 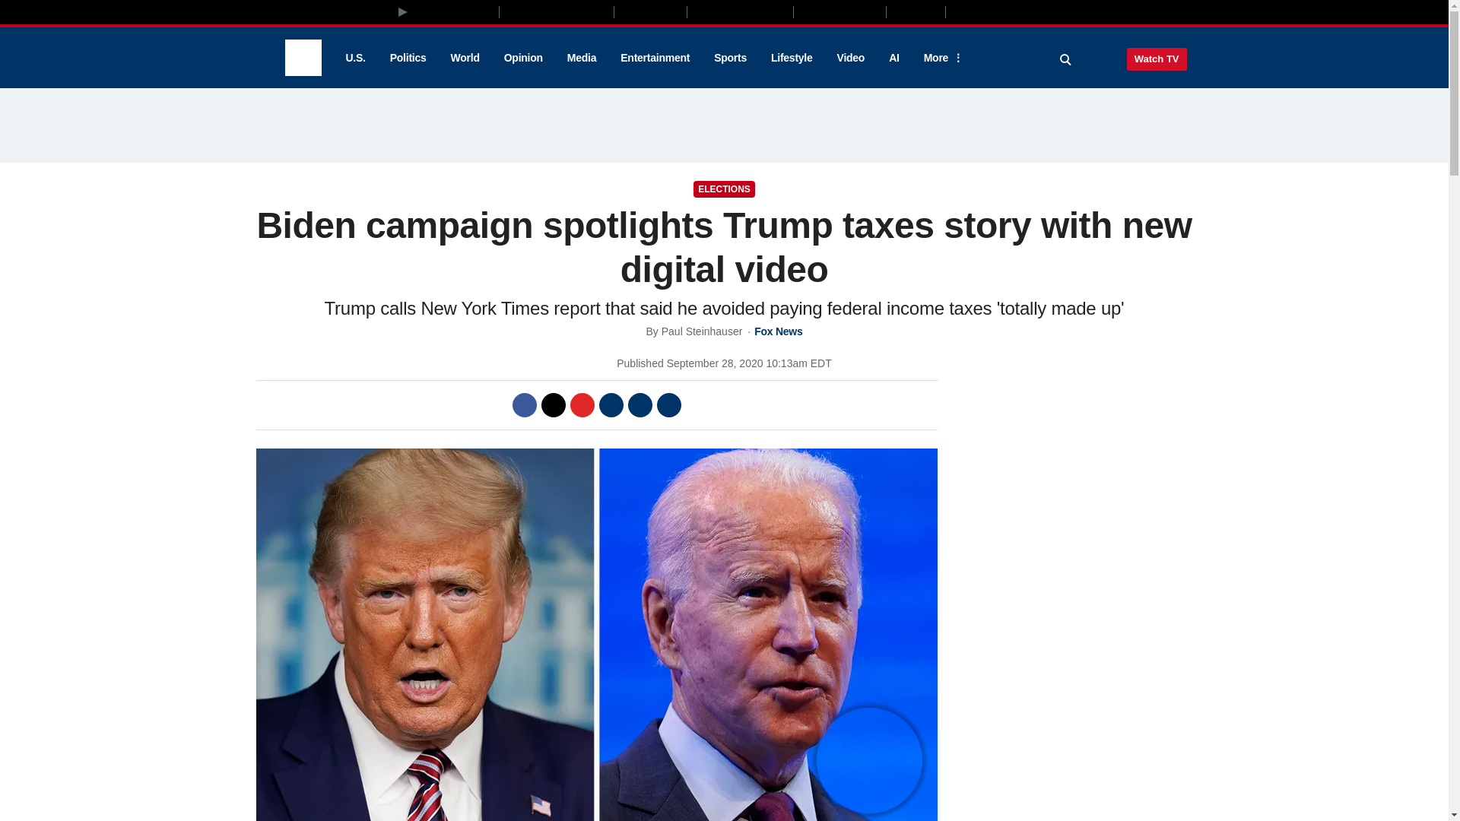 What do you see at coordinates (650, 11) in the screenshot?
I see `Fox Nation` at bounding box center [650, 11].